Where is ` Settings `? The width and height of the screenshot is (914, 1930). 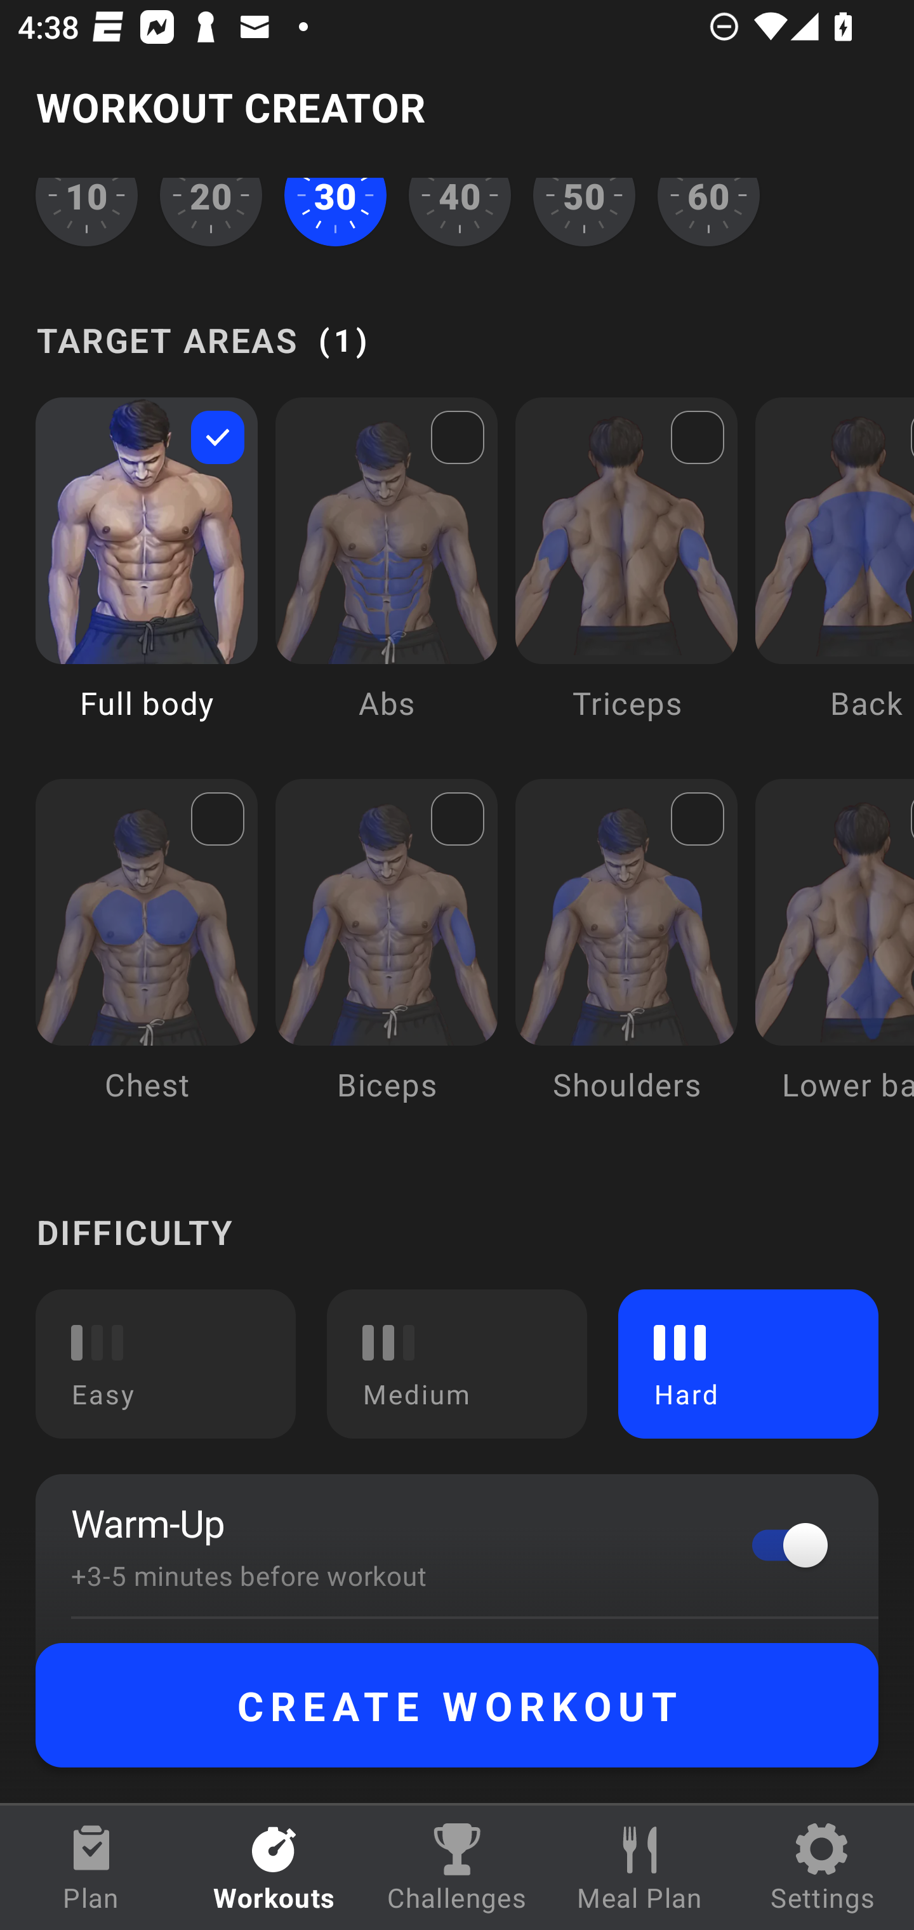
 Settings  is located at coordinates (823, 1868).